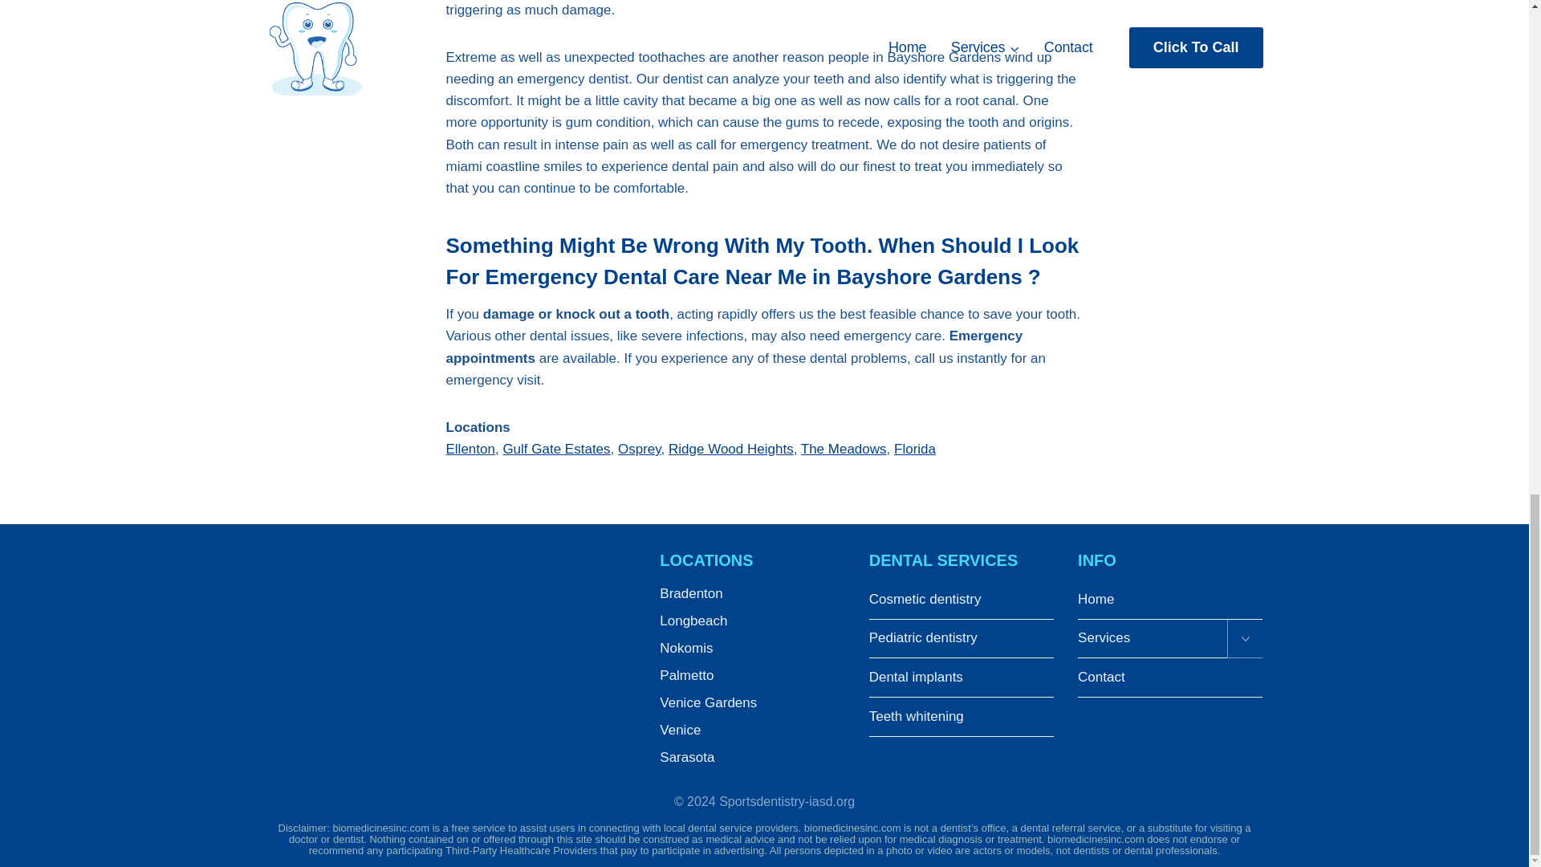 This screenshot has height=867, width=1541. What do you see at coordinates (555, 449) in the screenshot?
I see `Gulf Gate Estates` at bounding box center [555, 449].